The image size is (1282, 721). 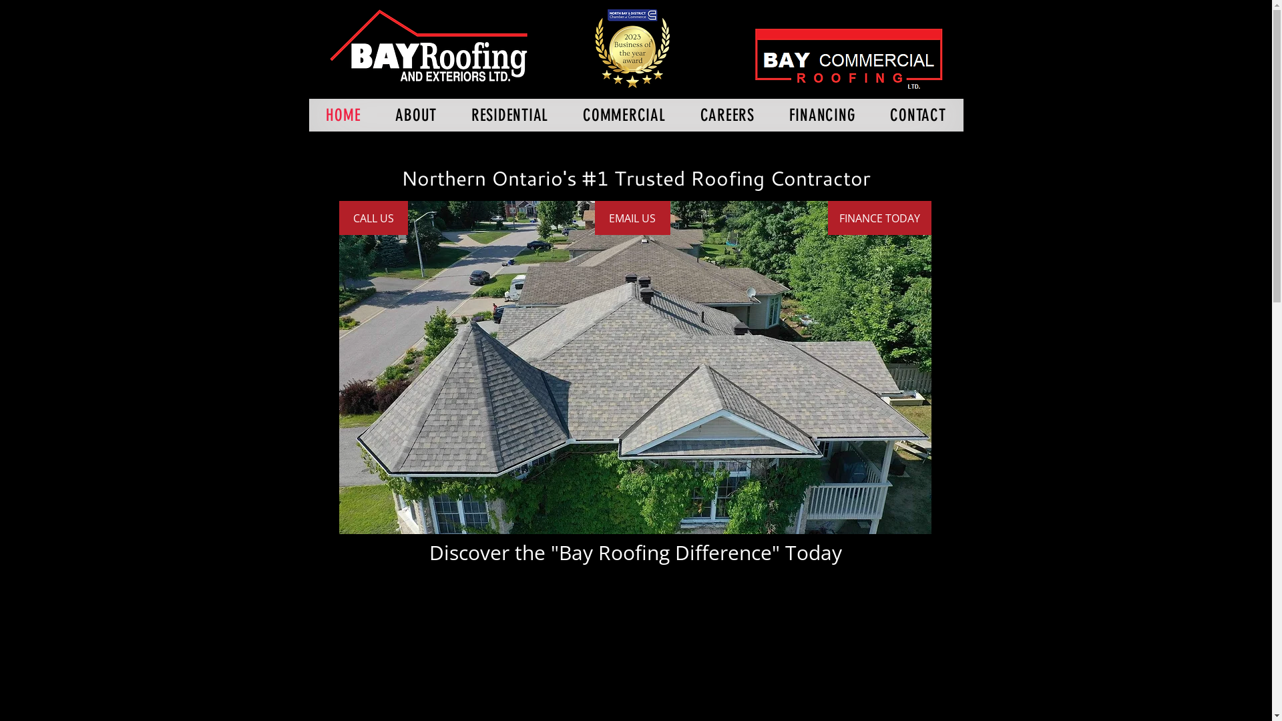 What do you see at coordinates (374, 218) in the screenshot?
I see `CALL US` at bounding box center [374, 218].